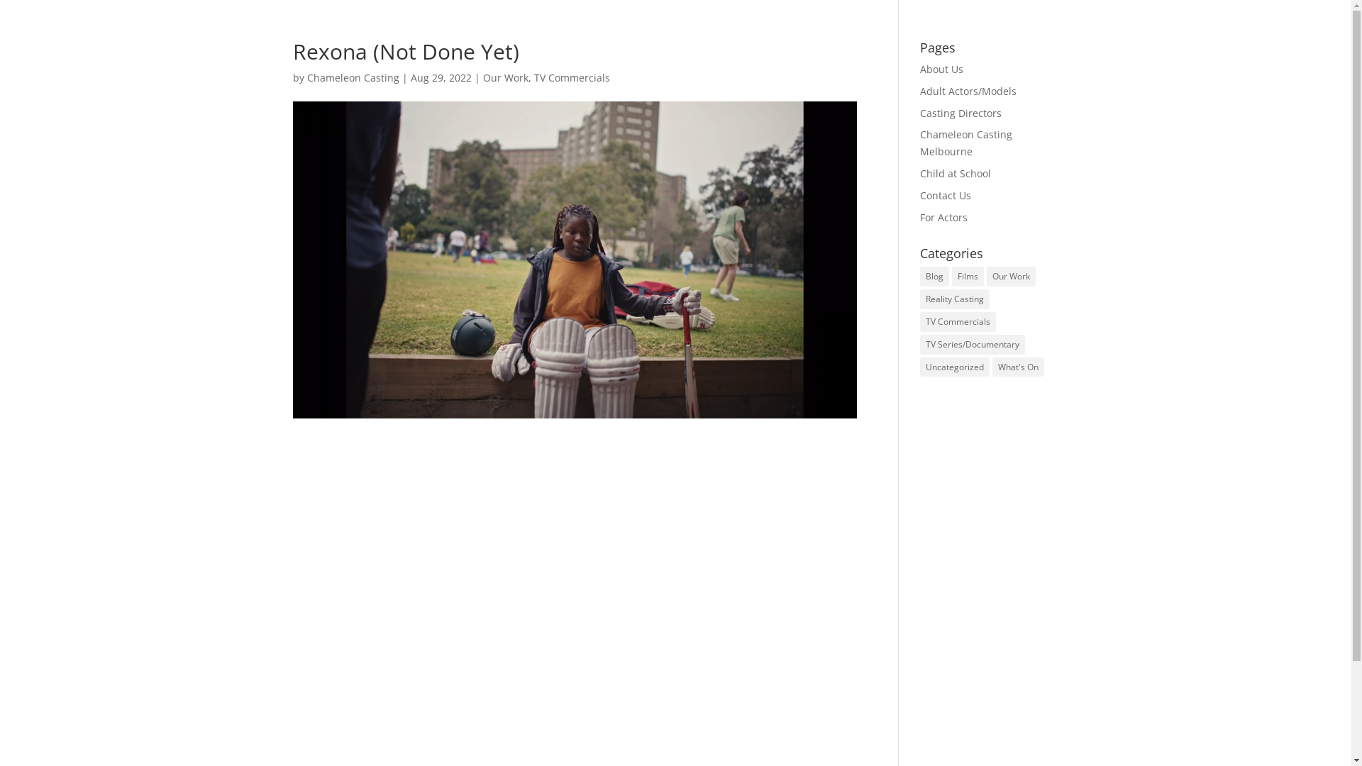  I want to click on Chameleon Casting, so click(353, 78).